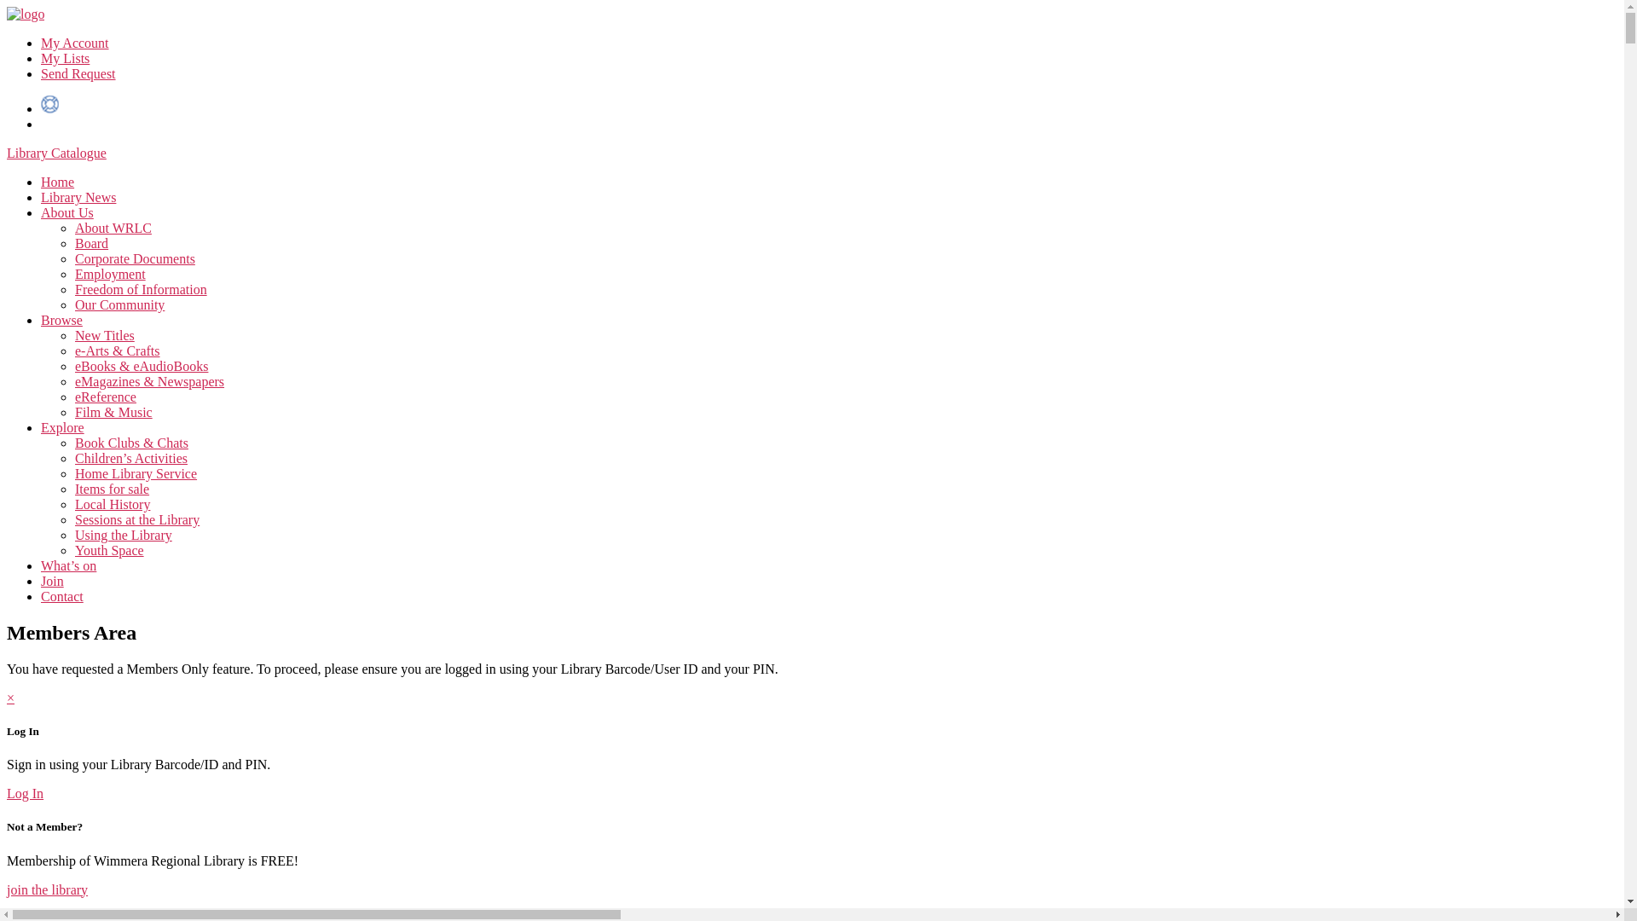  Describe the element at coordinates (56, 153) in the screenshot. I see `Library Catalogue` at that location.